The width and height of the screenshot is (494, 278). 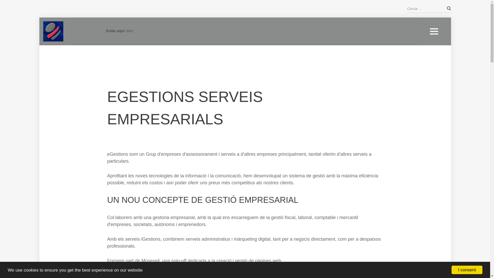 I want to click on ASSEGURANCES MAPFRE, so click(x=449, y=175).